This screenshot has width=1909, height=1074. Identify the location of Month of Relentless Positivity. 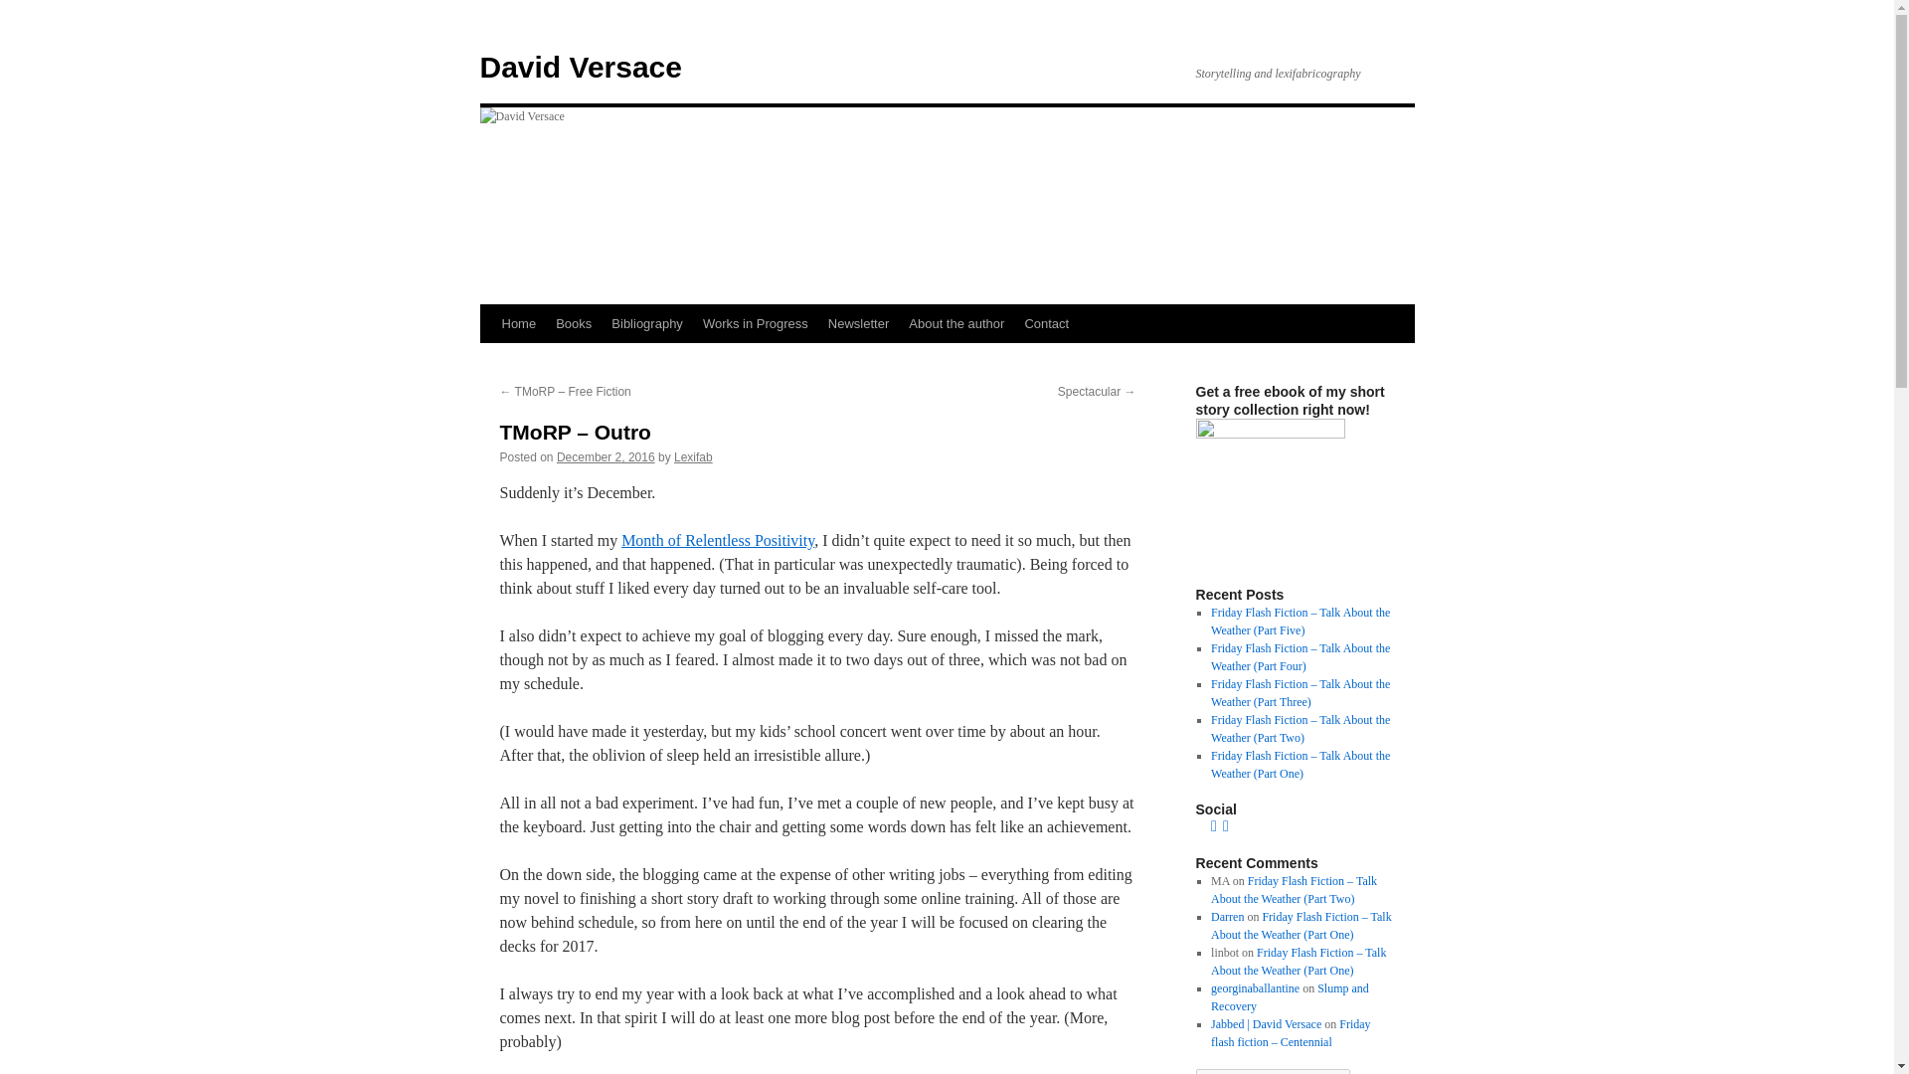
(718, 539).